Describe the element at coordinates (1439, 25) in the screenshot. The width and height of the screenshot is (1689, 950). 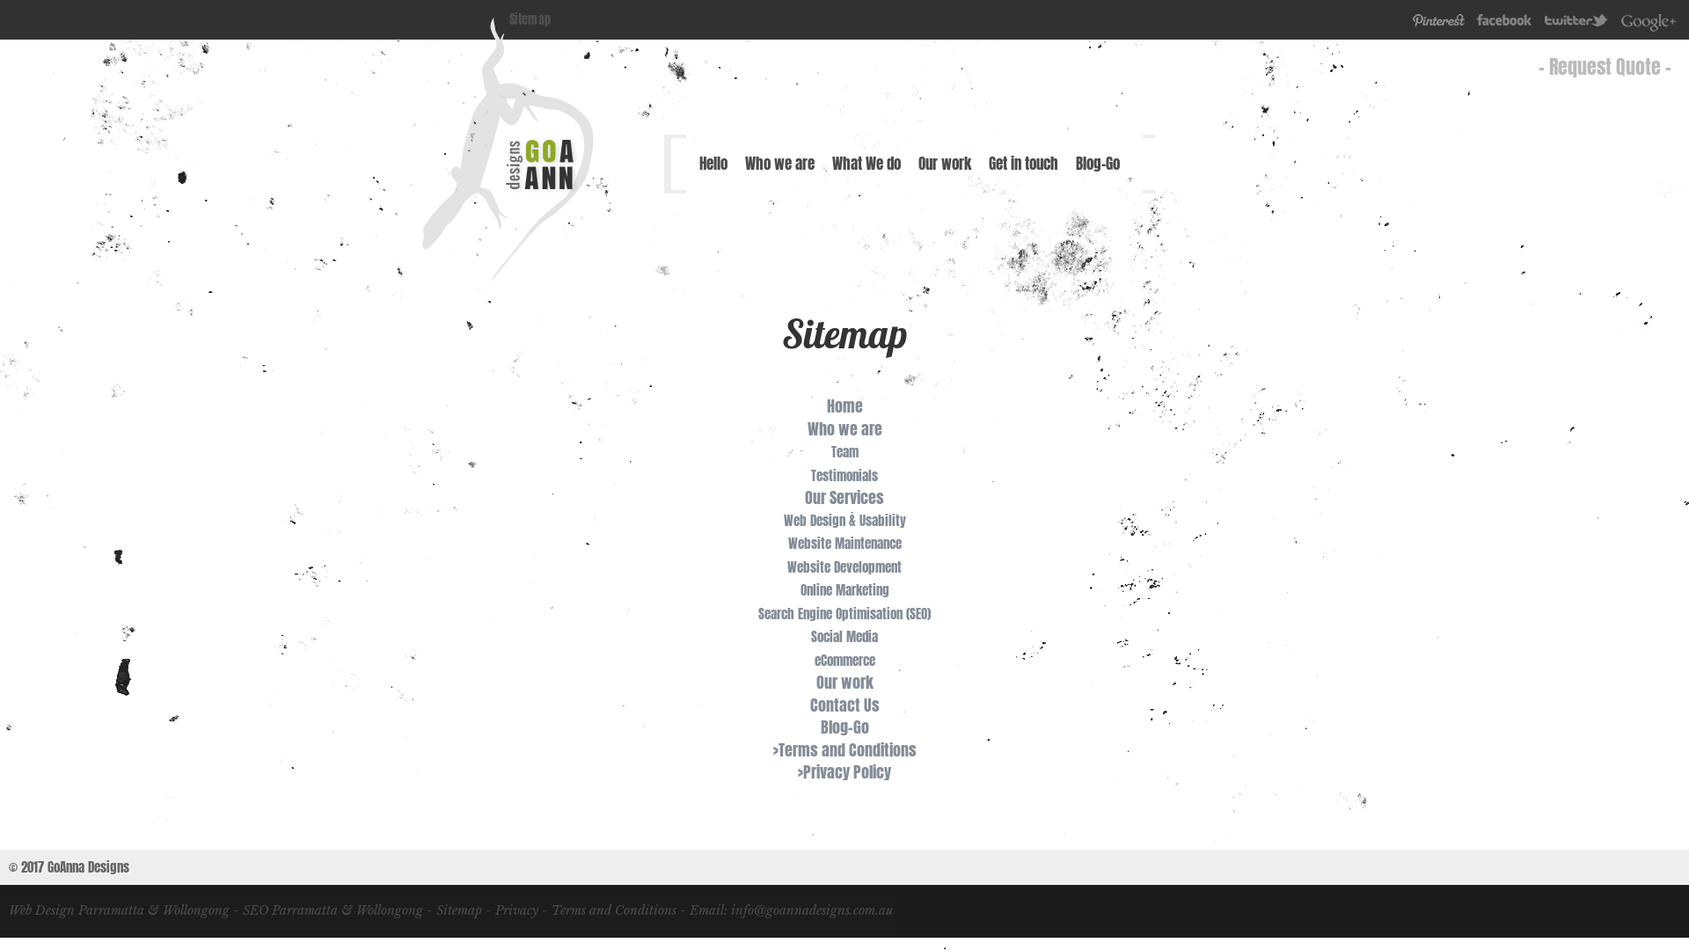
I see `Pinterest` at that location.